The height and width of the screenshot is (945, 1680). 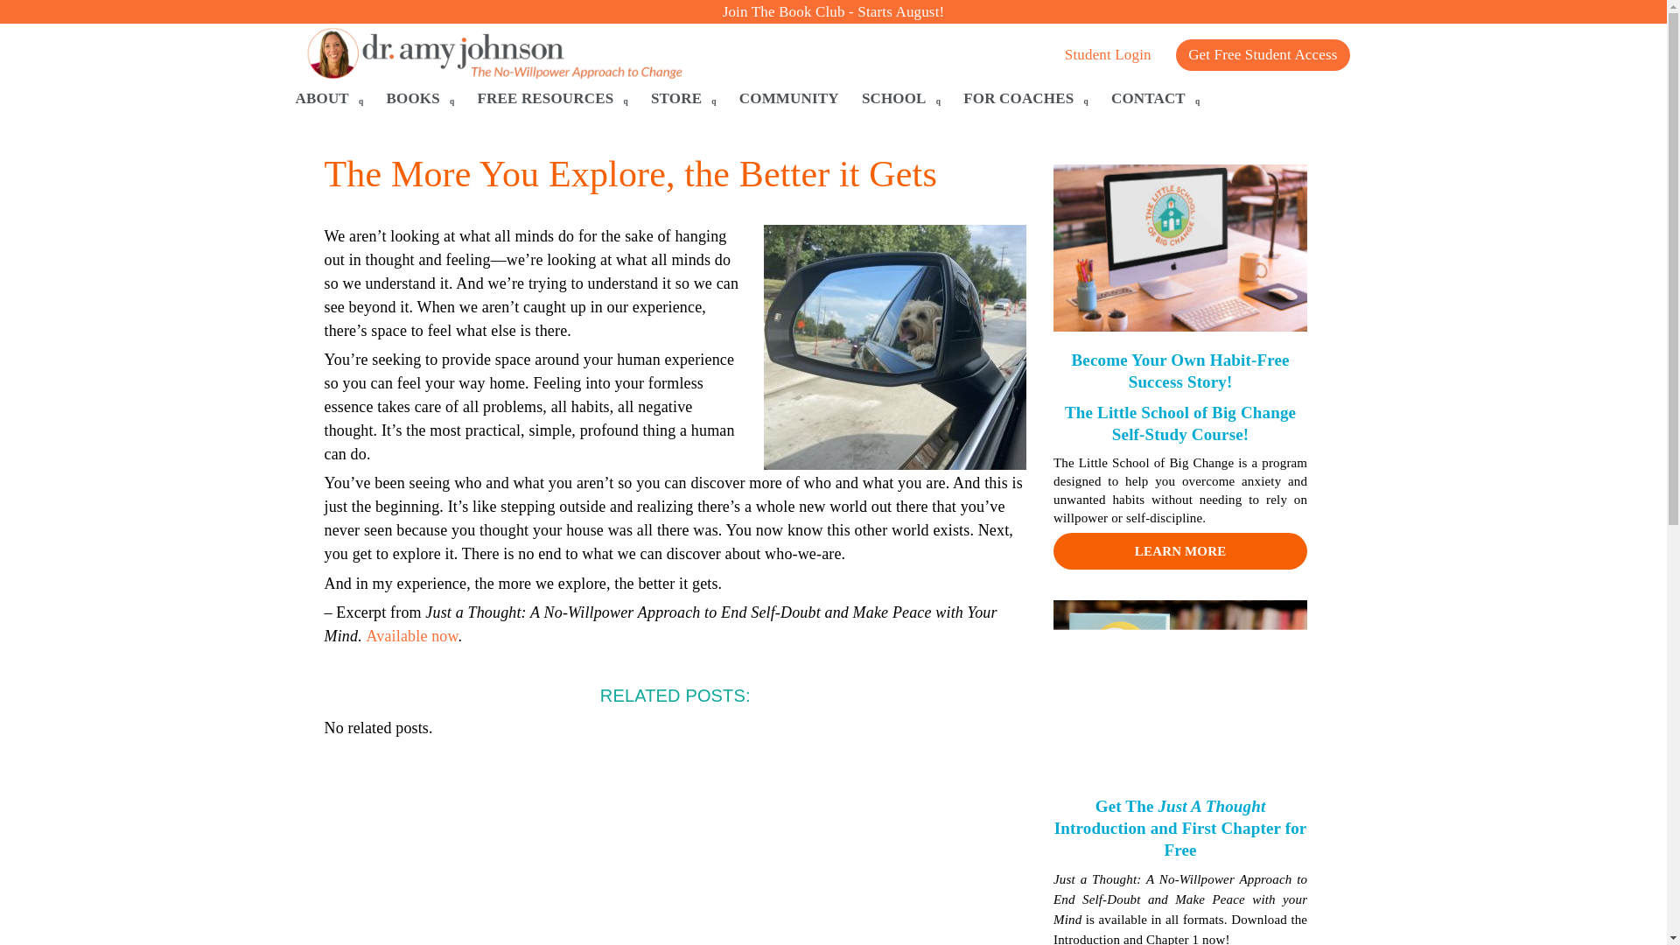 I want to click on Student Login, so click(x=1108, y=66).